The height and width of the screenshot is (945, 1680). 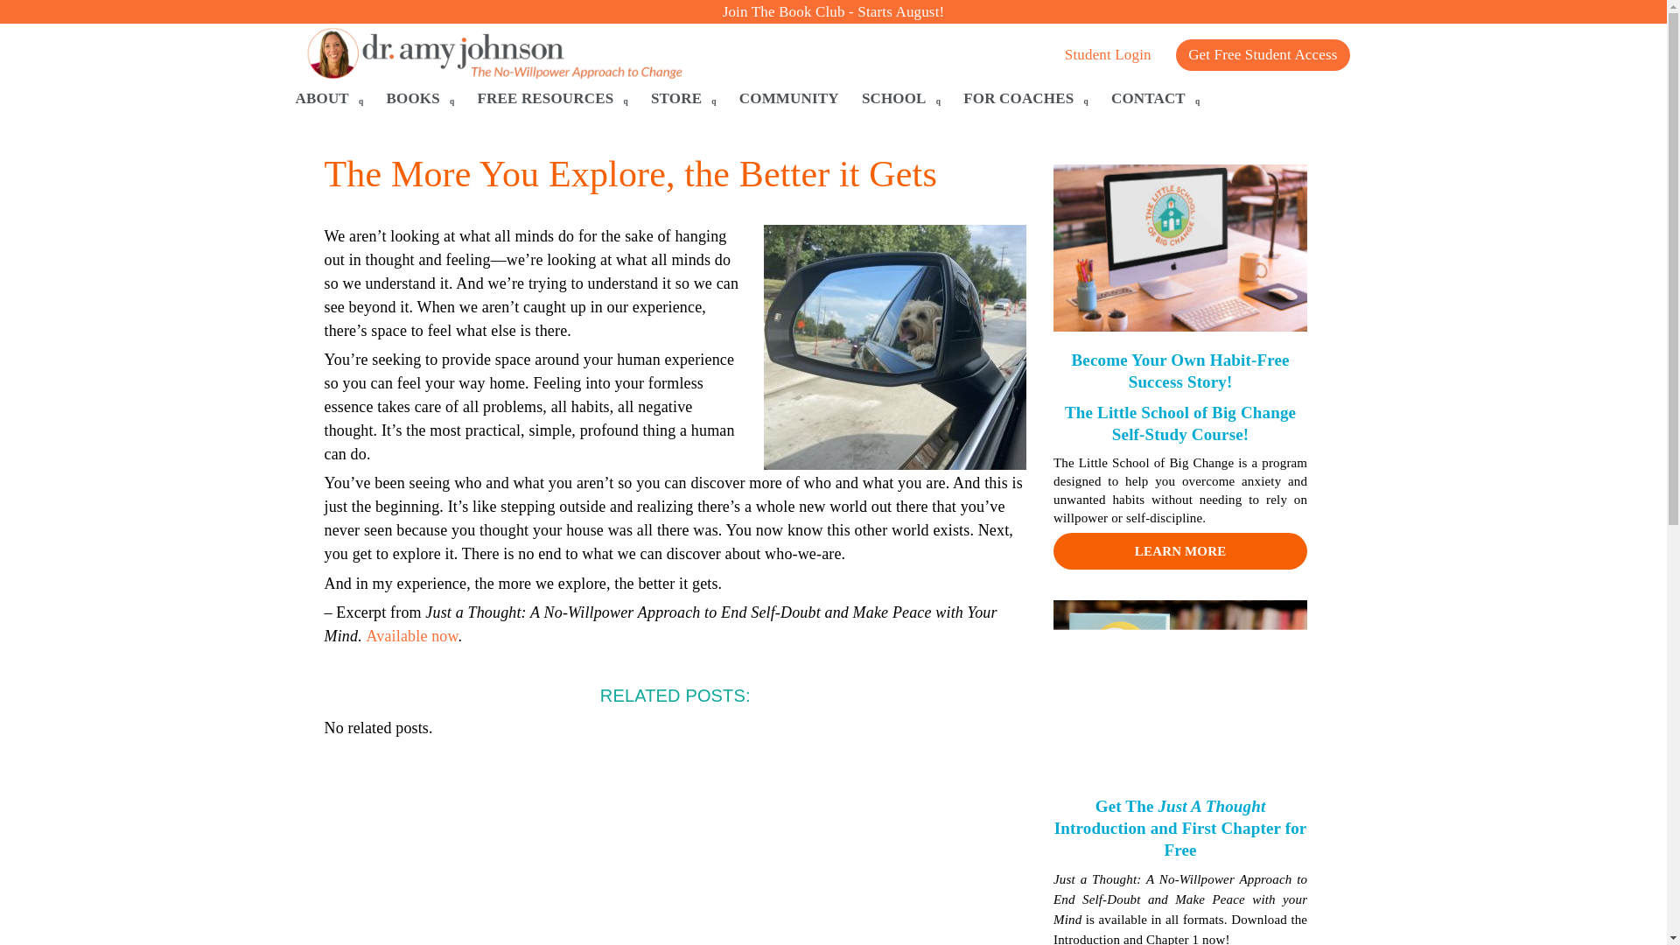 I want to click on Student Login, so click(x=1108, y=66).